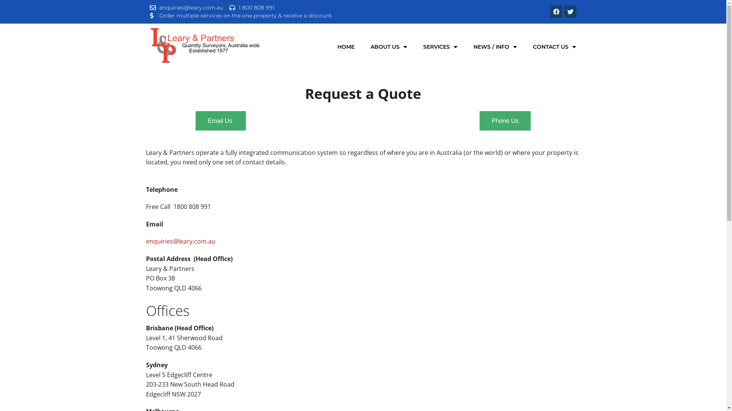  I want to click on Email Us , so click(221, 121).